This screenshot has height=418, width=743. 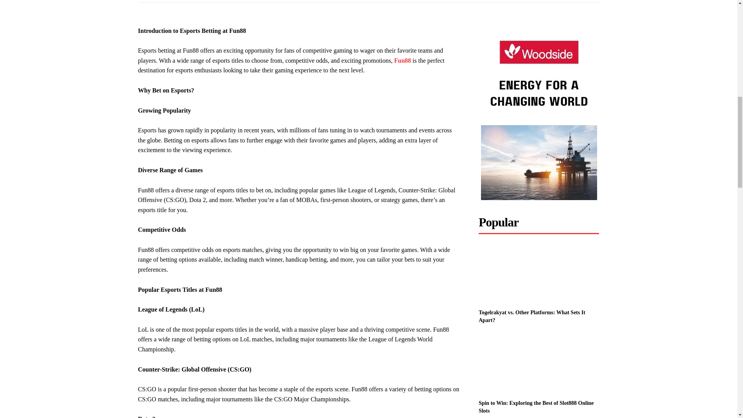 I want to click on Spin to Win: Exploring the Best of Slot888 Online Slots, so click(x=536, y=407).